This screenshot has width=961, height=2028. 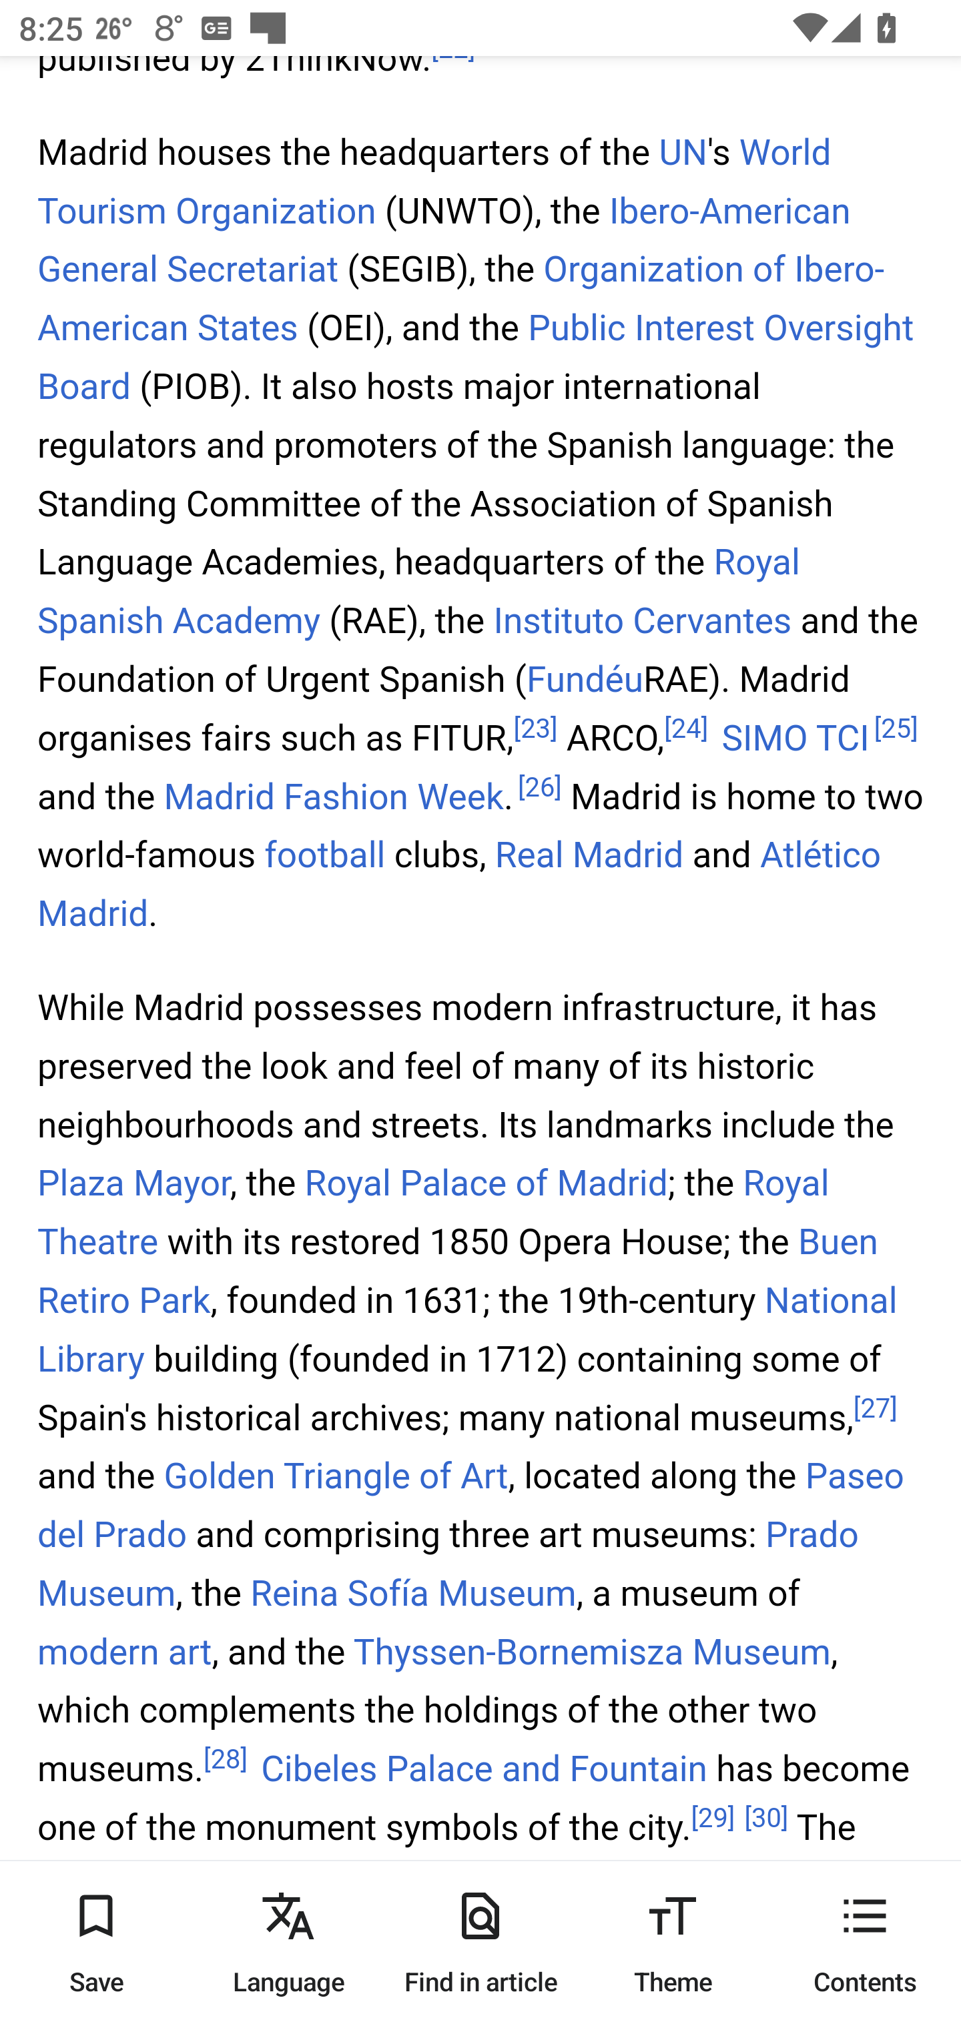 I want to click on Real Madrid, so click(x=588, y=855).